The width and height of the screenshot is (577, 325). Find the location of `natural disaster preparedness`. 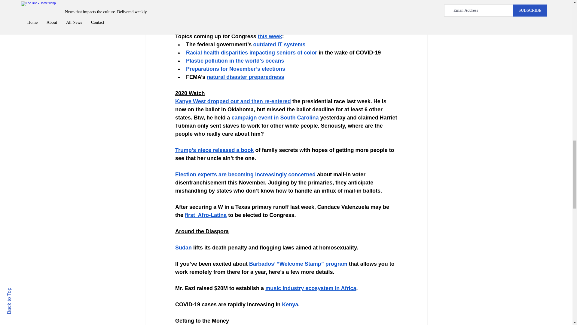

natural disaster preparedness is located at coordinates (245, 77).